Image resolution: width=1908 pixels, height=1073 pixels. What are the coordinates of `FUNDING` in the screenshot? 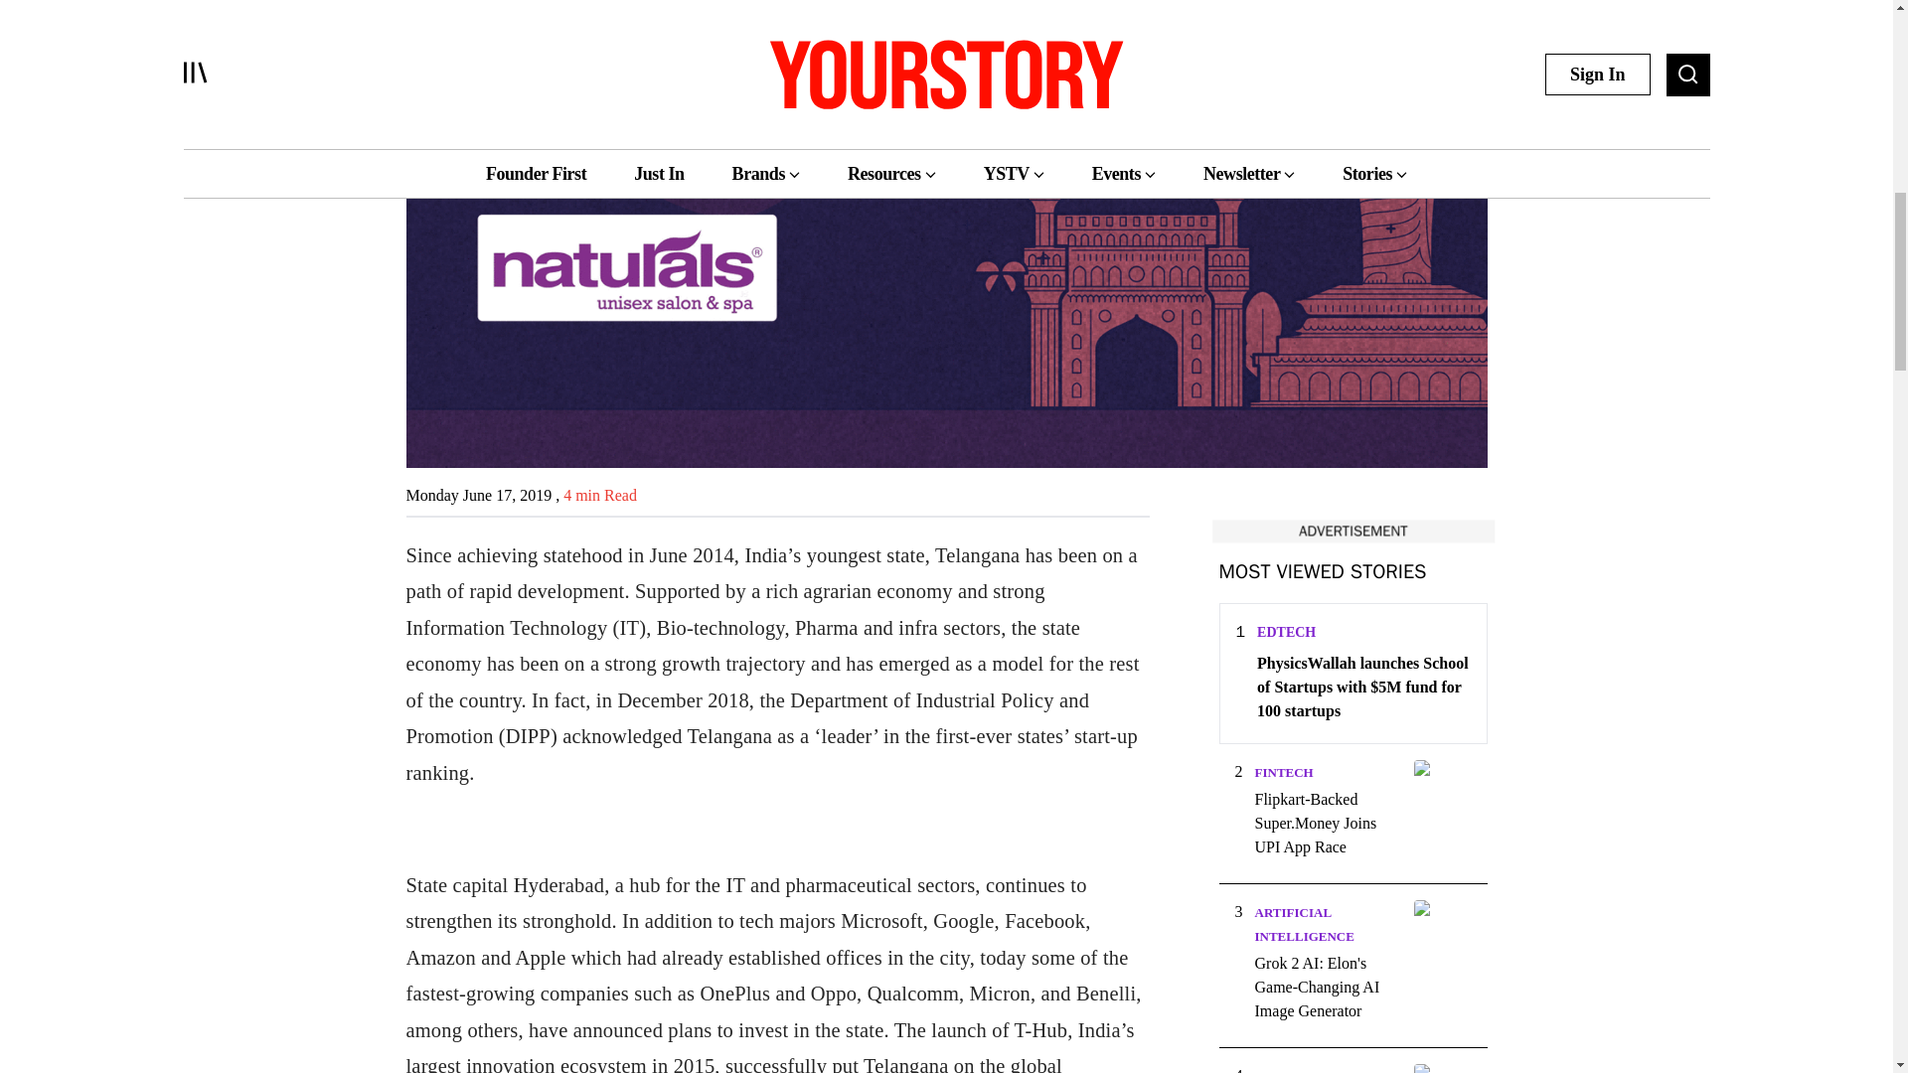 It's located at (1284, 1071).